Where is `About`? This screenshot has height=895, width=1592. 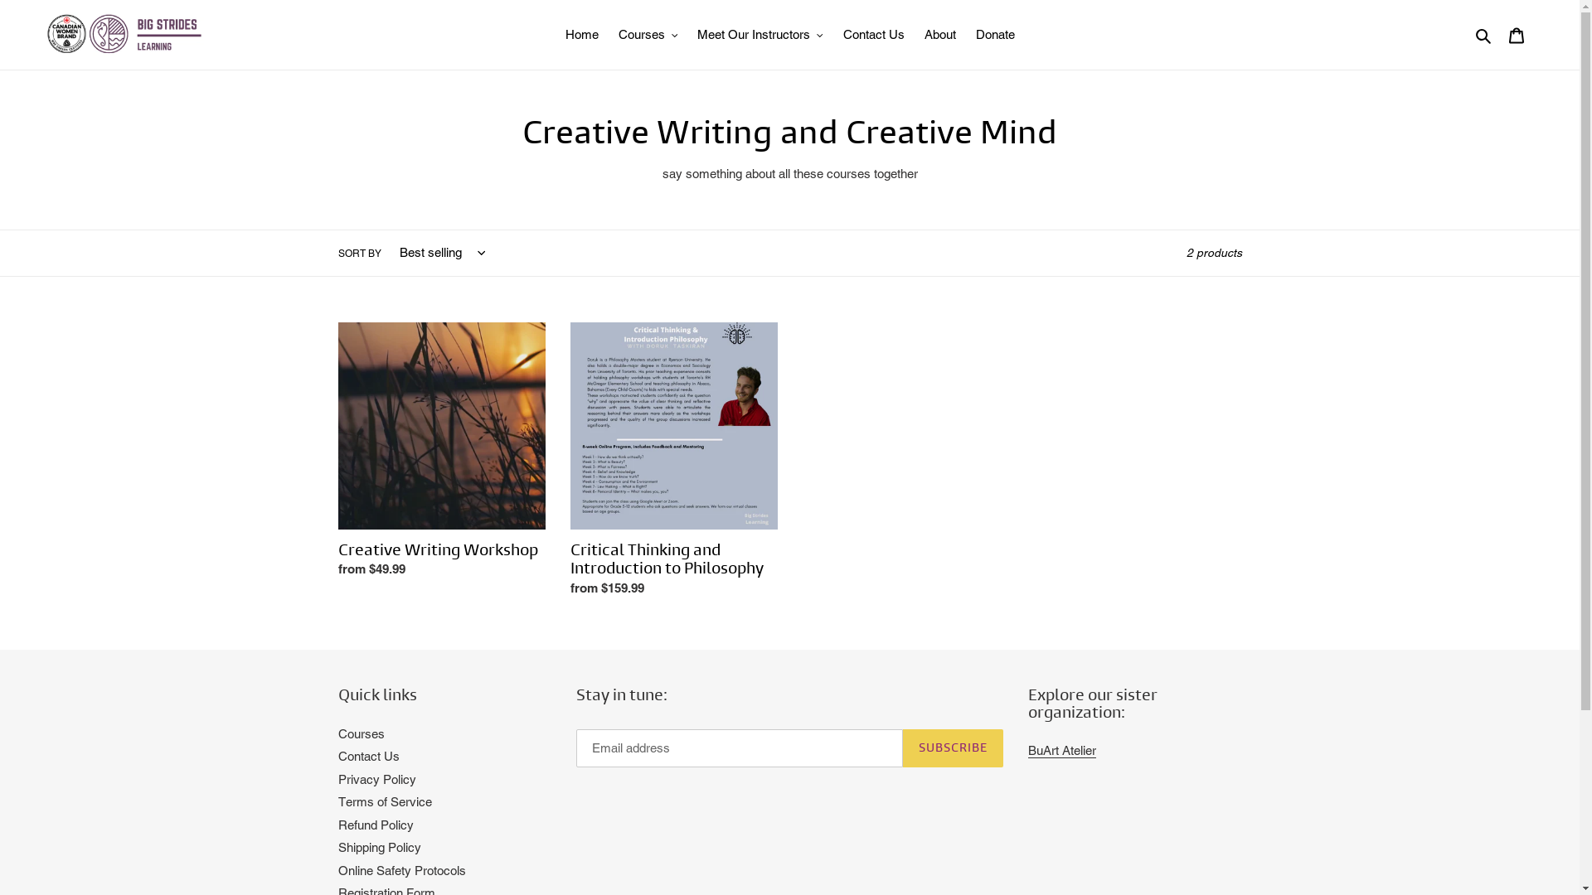
About is located at coordinates (939, 35).